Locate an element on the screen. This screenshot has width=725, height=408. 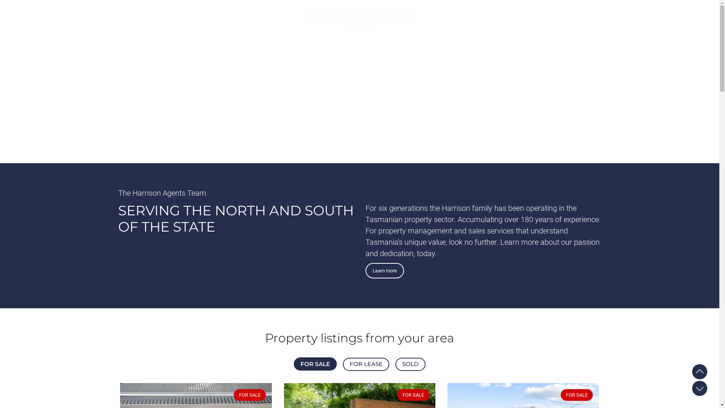
FOR SALE is located at coordinates (315, 364).